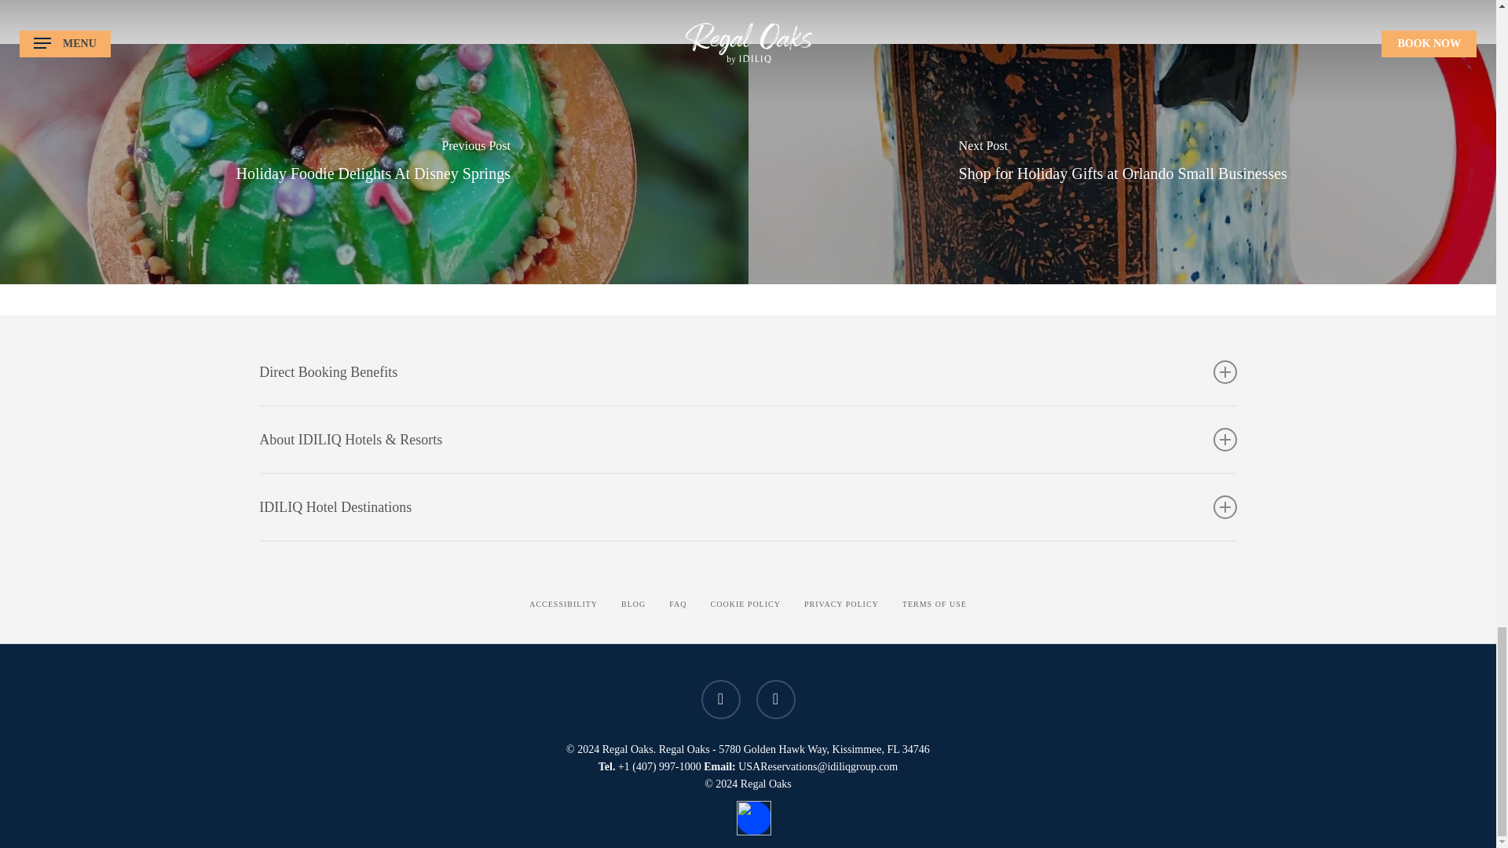 The width and height of the screenshot is (1508, 848). I want to click on TERMS OF USE, so click(934, 605).